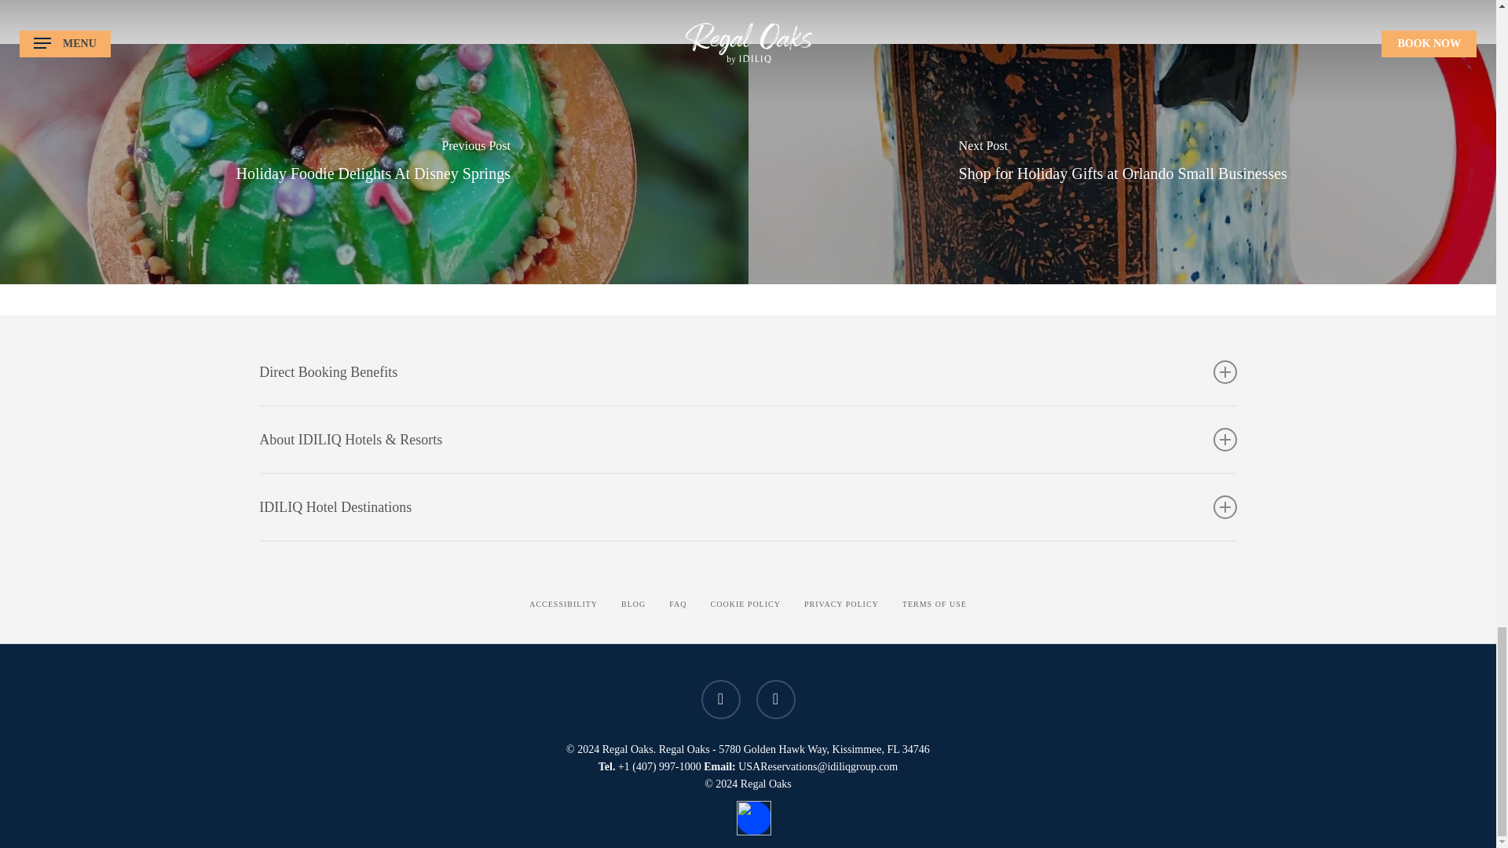 The width and height of the screenshot is (1508, 848). I want to click on TERMS OF USE, so click(934, 605).